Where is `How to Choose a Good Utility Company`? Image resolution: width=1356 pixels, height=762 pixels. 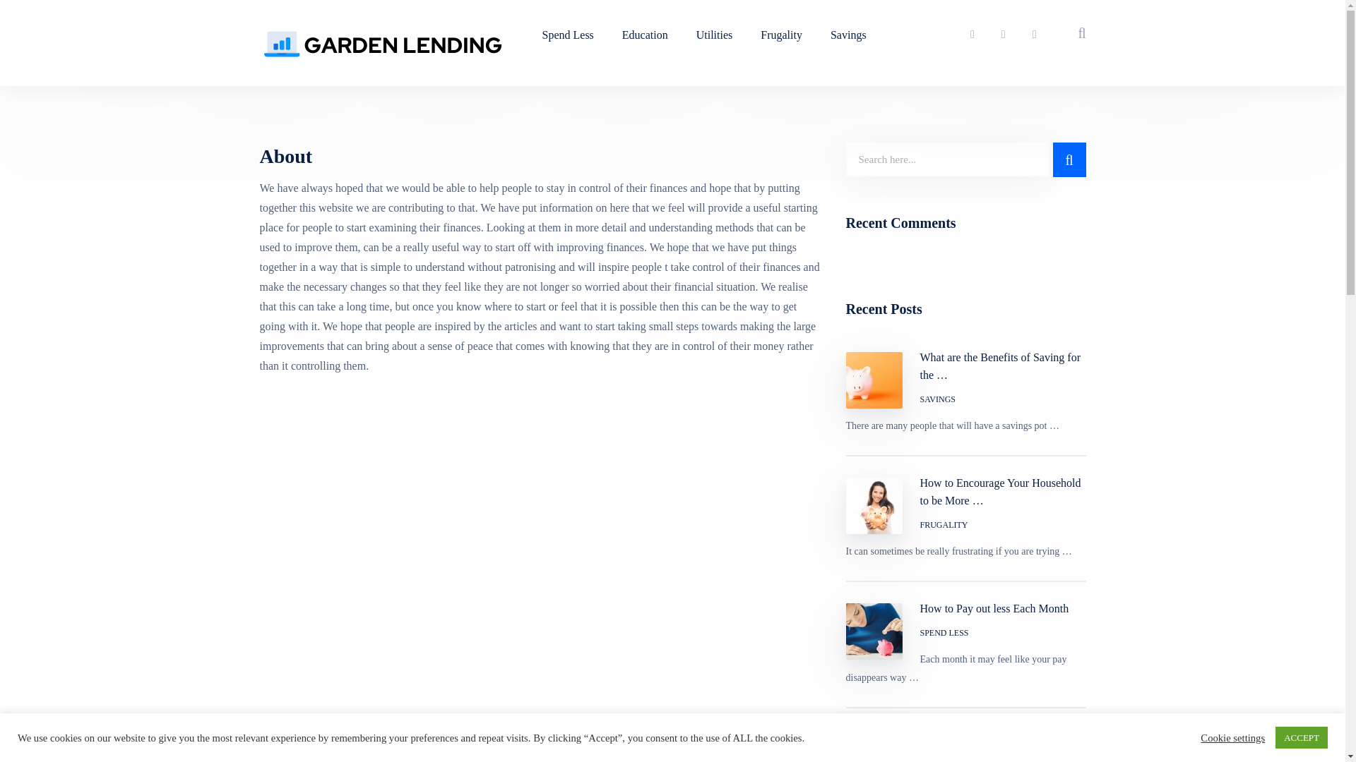 How to Choose a Good Utility Company is located at coordinates (966, 744).